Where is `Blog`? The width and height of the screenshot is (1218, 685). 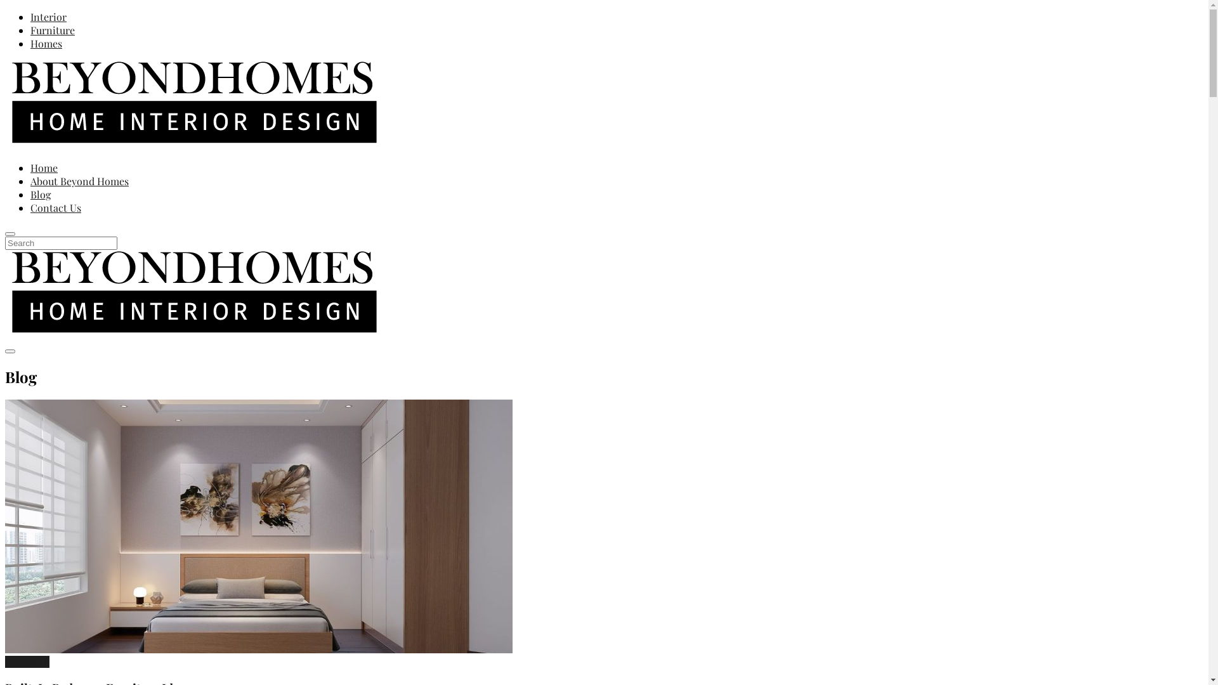 Blog is located at coordinates (41, 194).